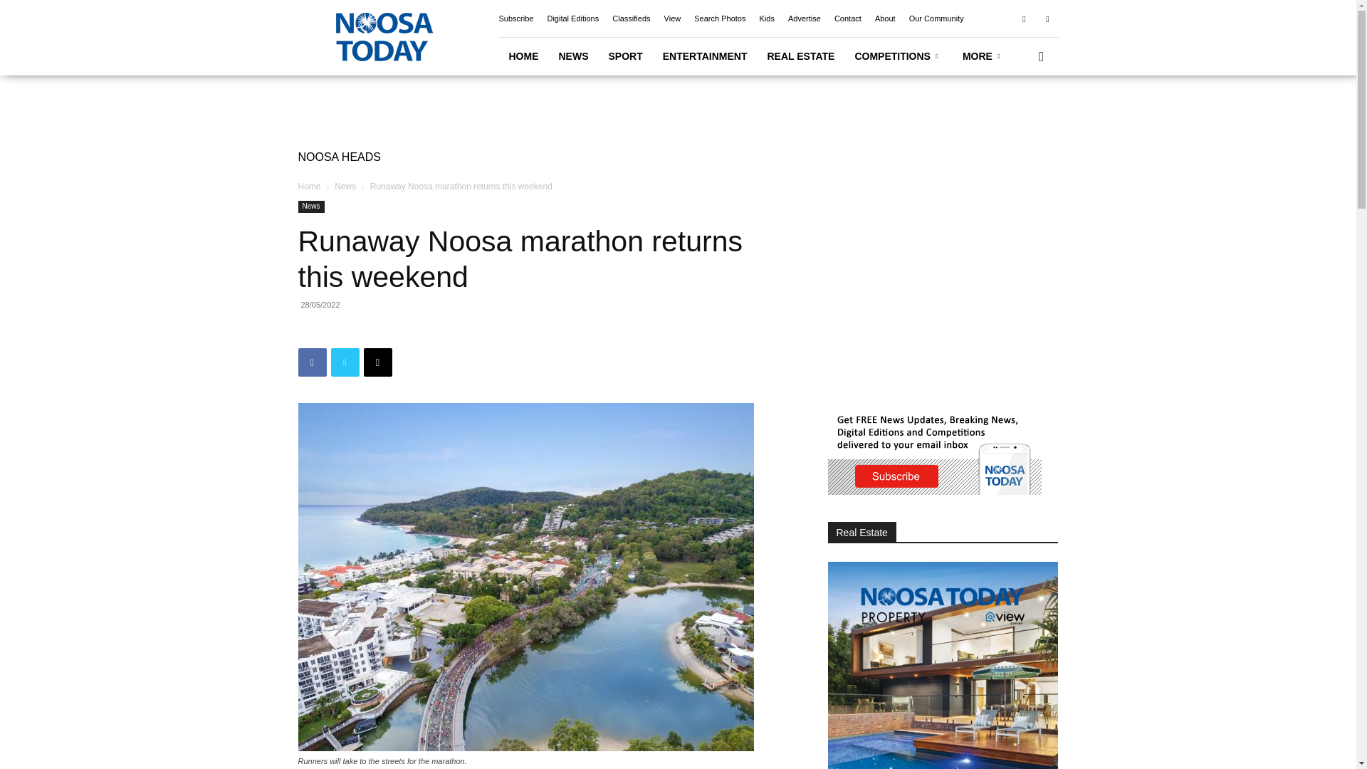 This screenshot has height=769, width=1367. Describe the element at coordinates (805, 19) in the screenshot. I see `Advertise` at that location.